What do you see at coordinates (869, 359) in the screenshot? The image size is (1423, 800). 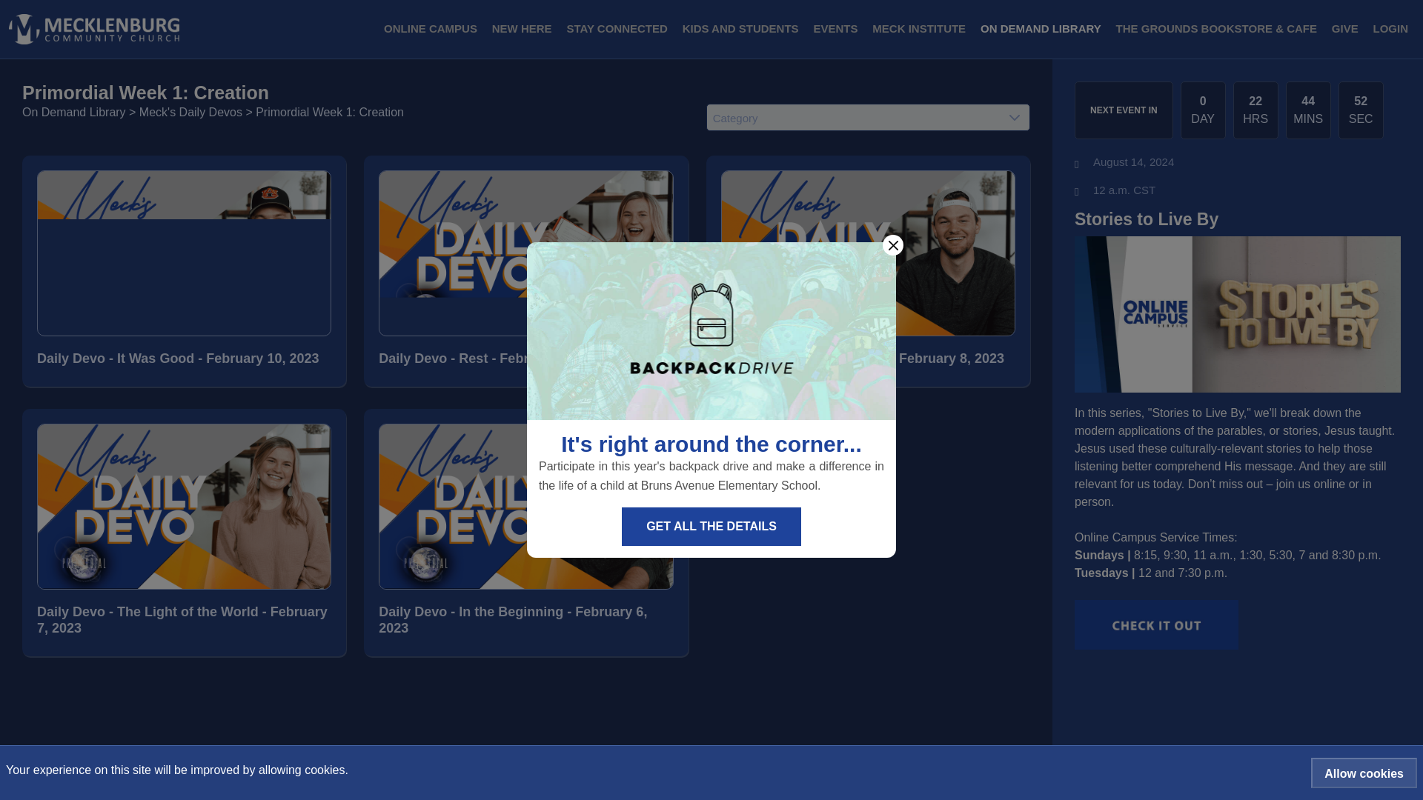 I see `Daily Devo - Just Amazing - February 8, 2023` at bounding box center [869, 359].